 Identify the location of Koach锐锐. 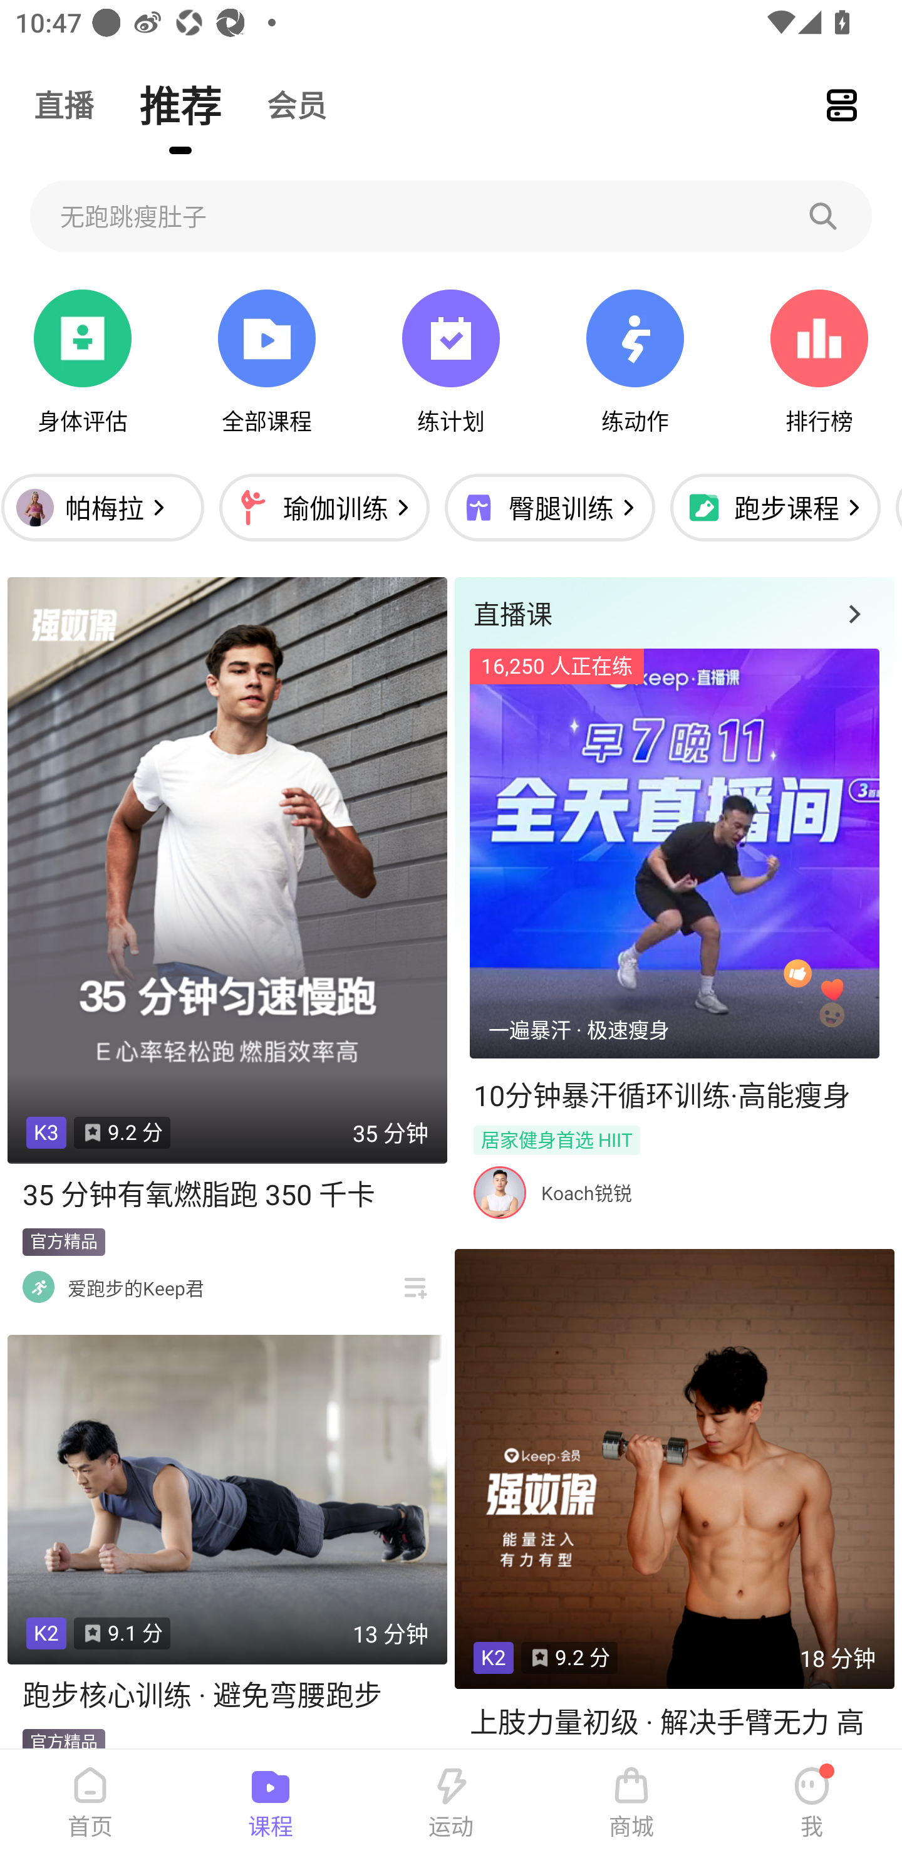
(586, 1193).